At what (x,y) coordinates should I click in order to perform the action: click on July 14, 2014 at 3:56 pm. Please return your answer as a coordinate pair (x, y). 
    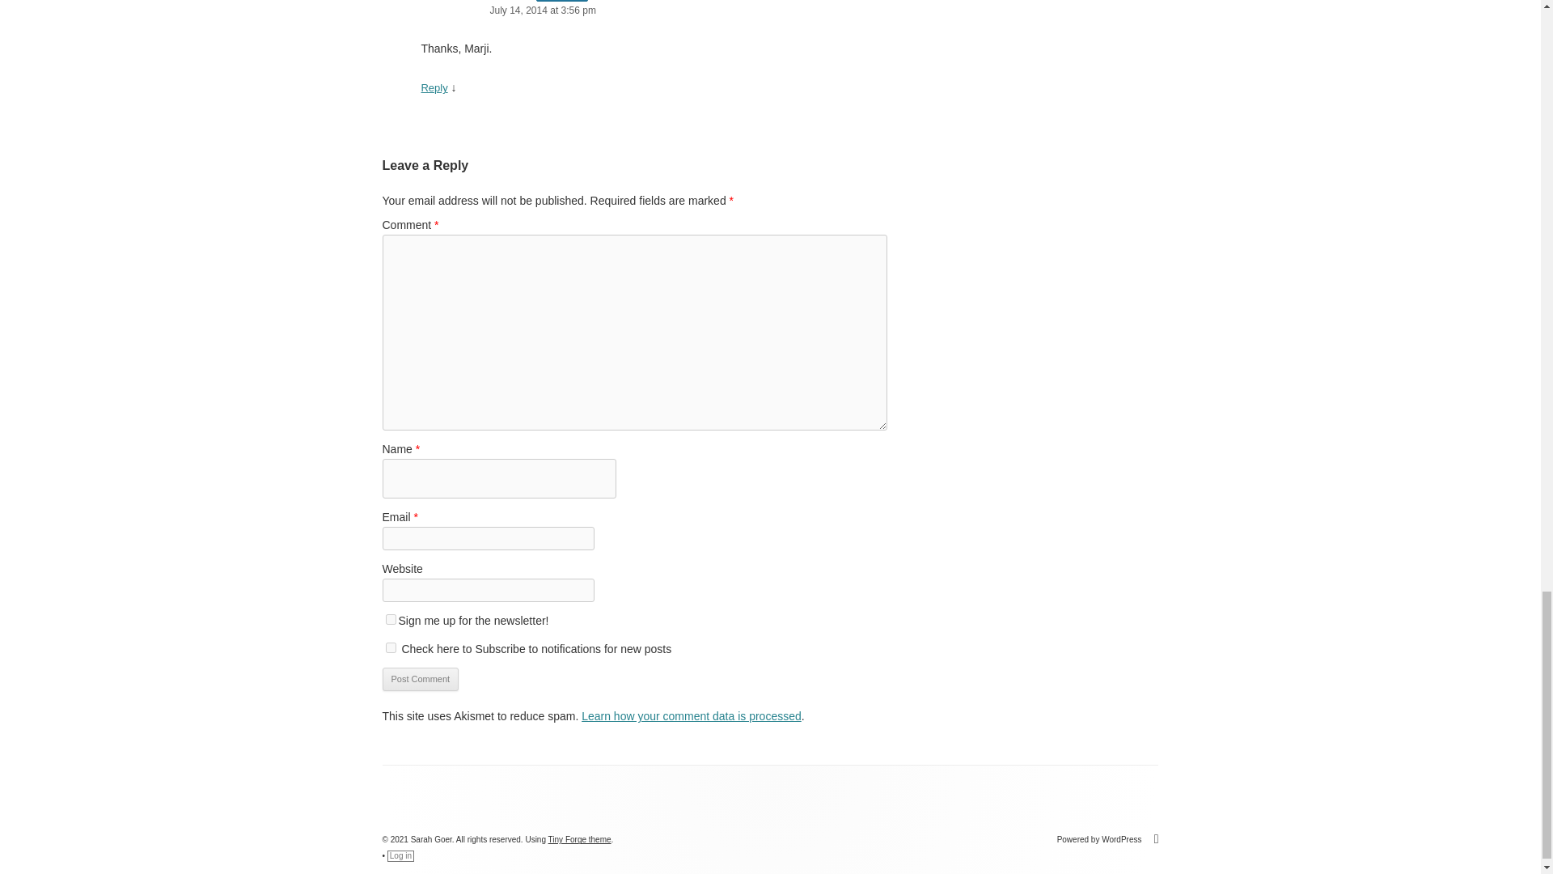
    Looking at the image, I should click on (654, 11).